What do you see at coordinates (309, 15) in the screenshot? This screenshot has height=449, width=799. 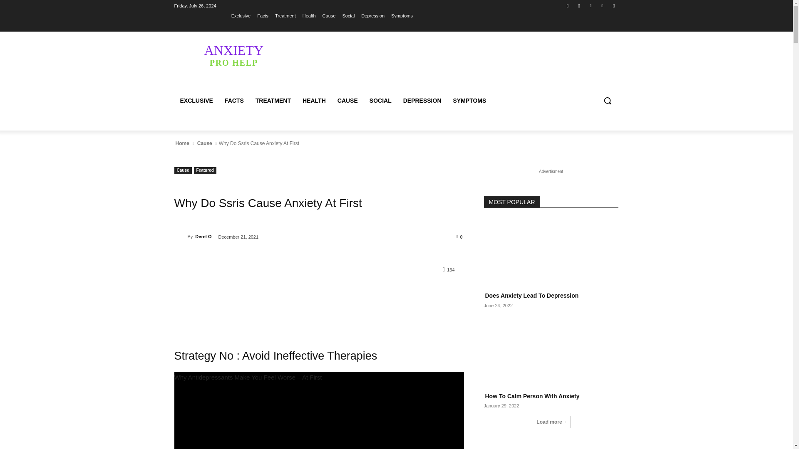 I see `Health` at bounding box center [309, 15].